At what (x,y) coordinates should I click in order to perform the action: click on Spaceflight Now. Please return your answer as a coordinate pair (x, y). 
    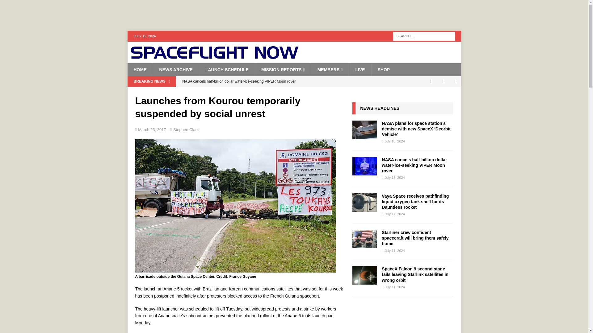
    Looking at the image, I should click on (214, 57).